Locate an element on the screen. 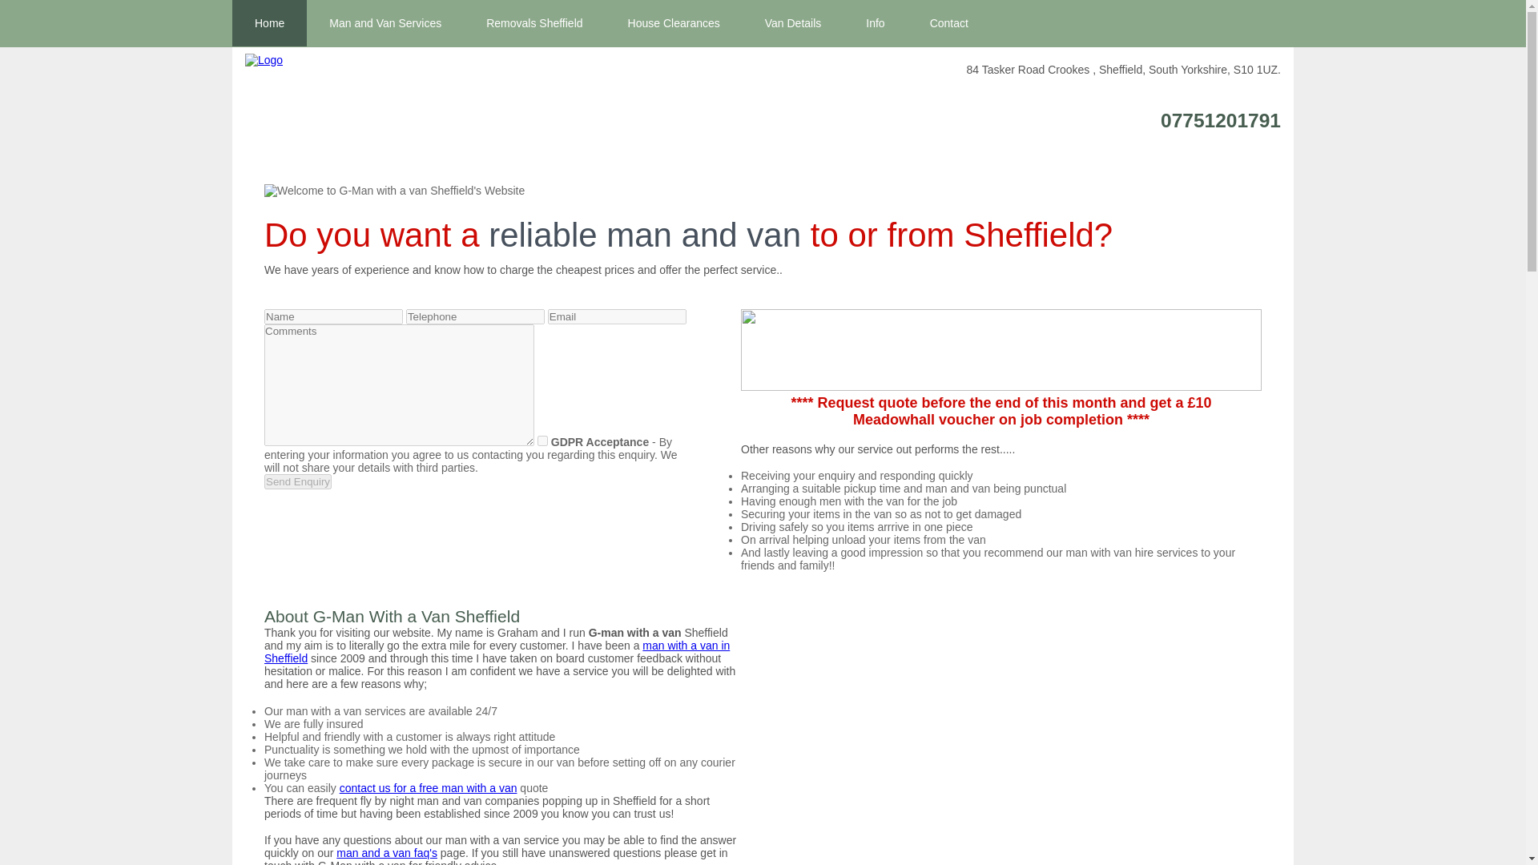 This screenshot has width=1538, height=865. Info is located at coordinates (875, 23).